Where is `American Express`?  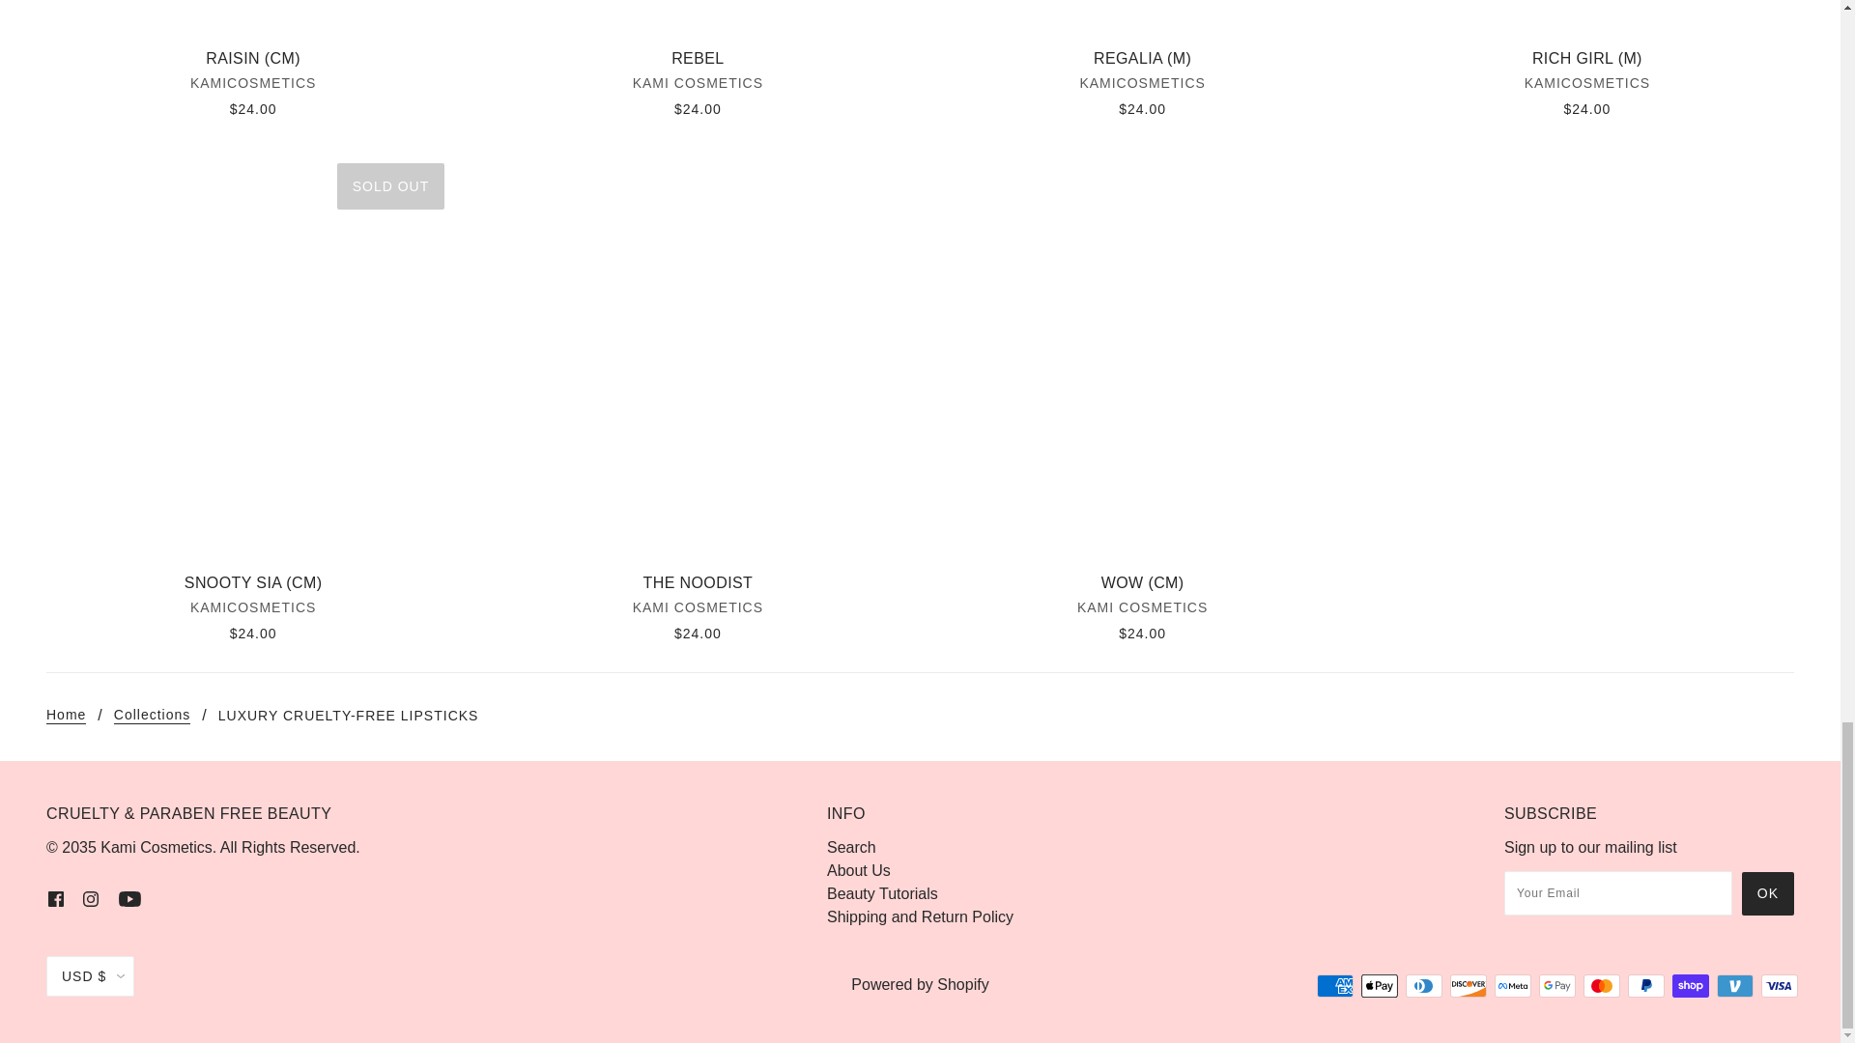 American Express is located at coordinates (1335, 985).